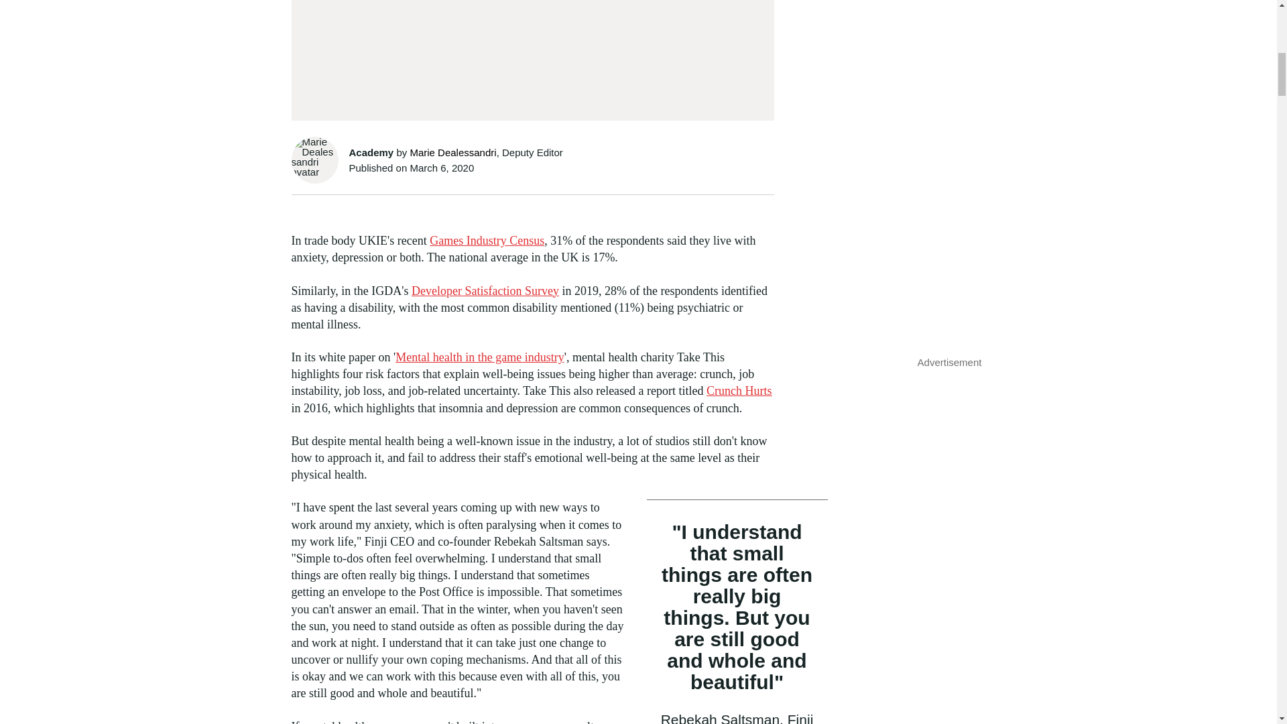 Image resolution: width=1287 pixels, height=724 pixels. Describe the element at coordinates (485, 291) in the screenshot. I see `Developer Satisfaction Survey` at that location.